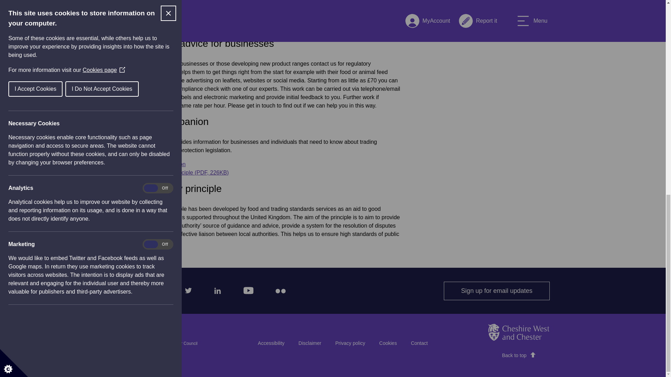  What do you see at coordinates (186, 289) in the screenshot?
I see `Twitter` at bounding box center [186, 289].